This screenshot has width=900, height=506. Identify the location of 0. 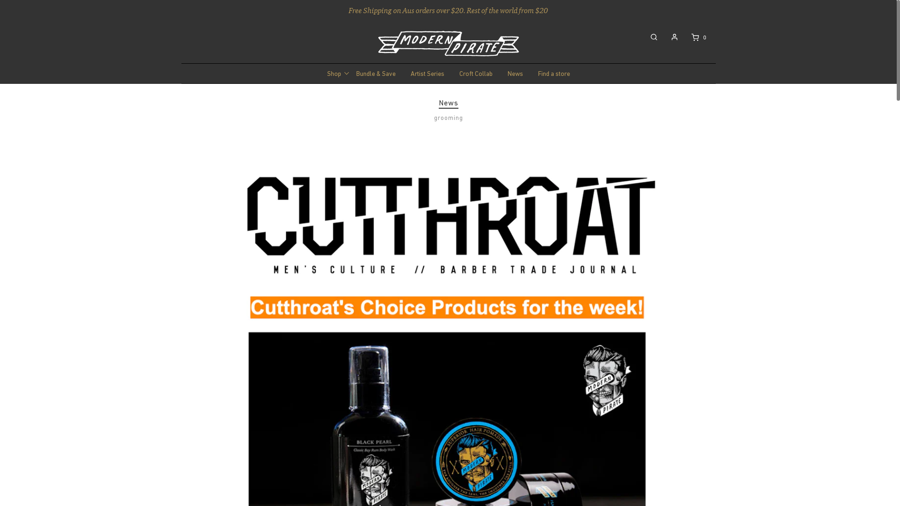
(691, 37).